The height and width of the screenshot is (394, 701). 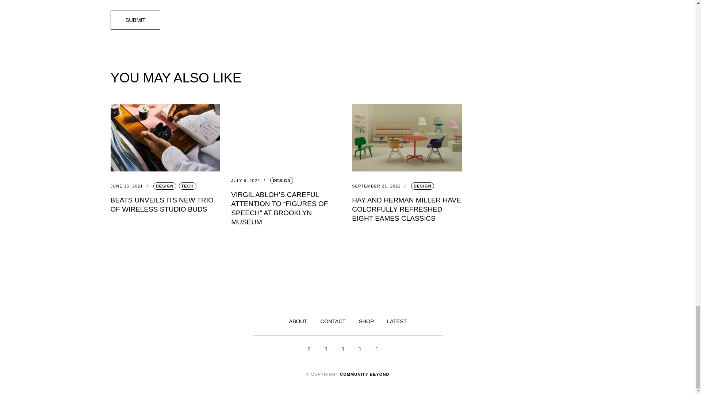 I want to click on SUBMIT, so click(x=135, y=20).